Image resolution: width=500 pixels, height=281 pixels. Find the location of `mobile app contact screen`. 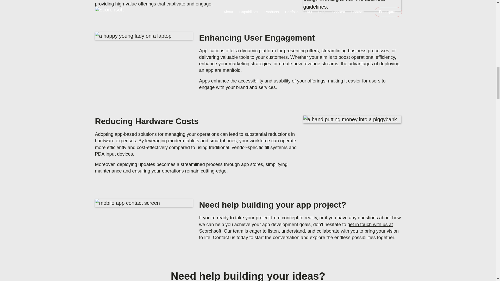

mobile app contact screen is located at coordinates (144, 203).